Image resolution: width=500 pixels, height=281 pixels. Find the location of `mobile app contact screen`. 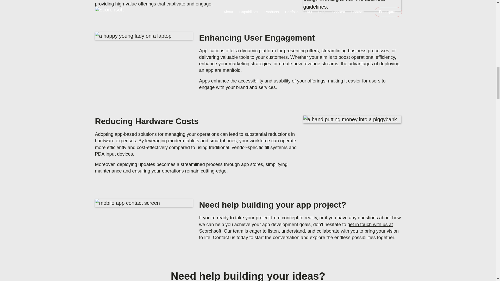

mobile app contact screen is located at coordinates (144, 203).